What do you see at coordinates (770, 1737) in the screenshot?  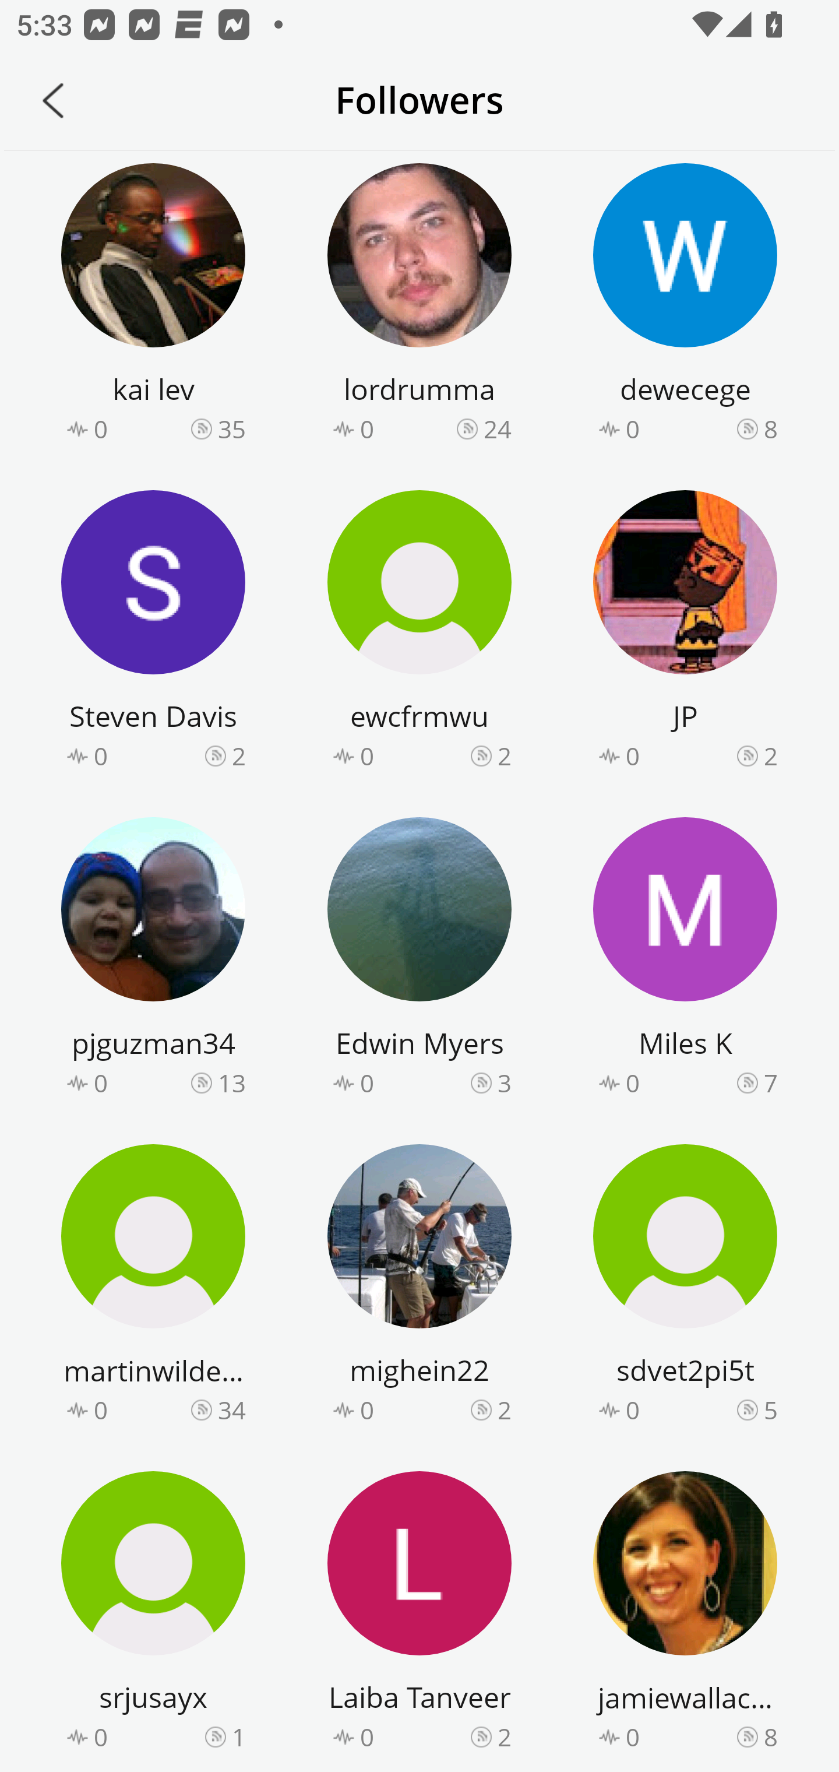 I see `8` at bounding box center [770, 1737].